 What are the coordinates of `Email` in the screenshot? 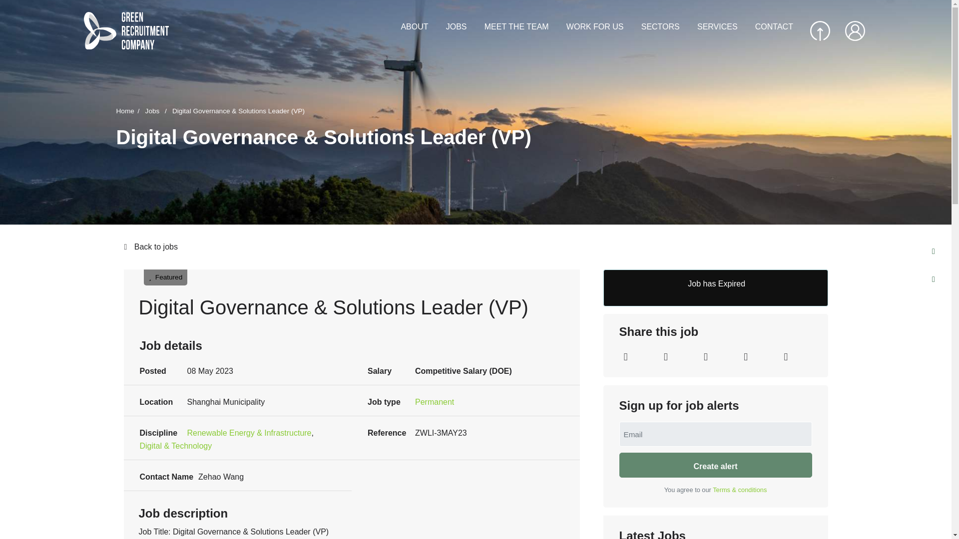 It's located at (745, 357).